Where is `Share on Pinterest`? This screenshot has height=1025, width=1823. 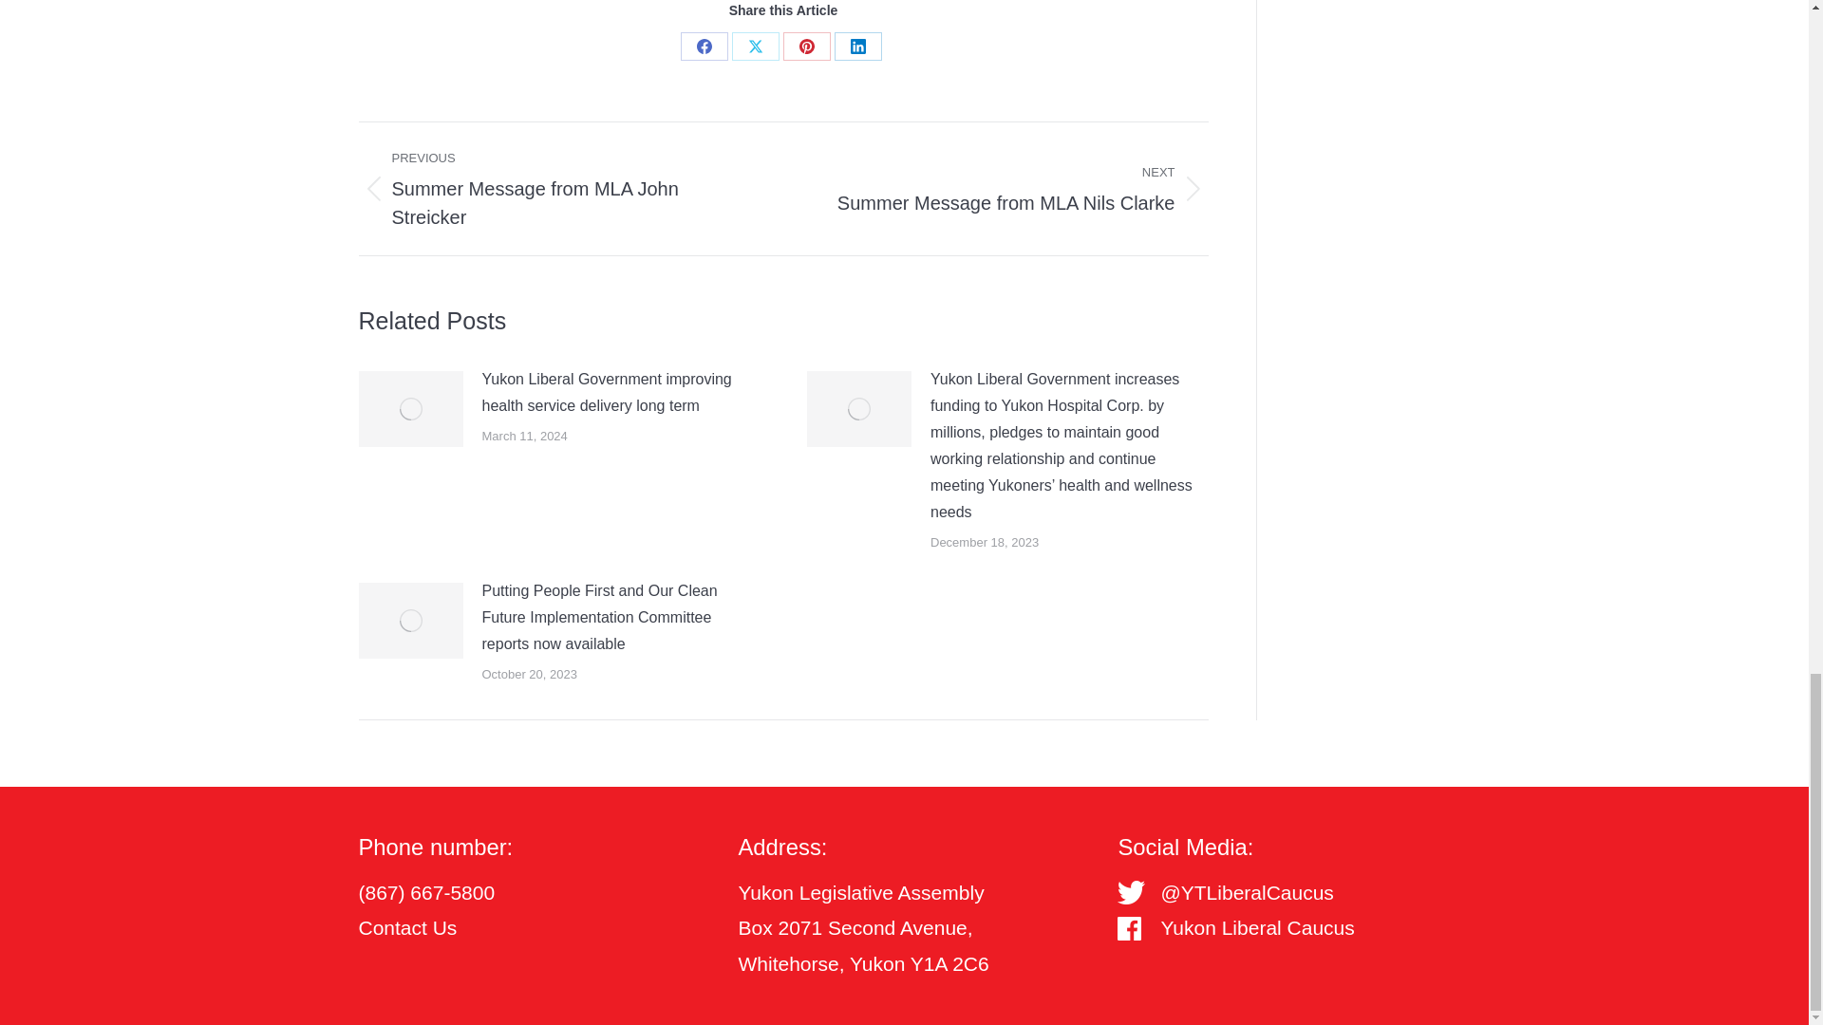 Share on Pinterest is located at coordinates (807, 46).